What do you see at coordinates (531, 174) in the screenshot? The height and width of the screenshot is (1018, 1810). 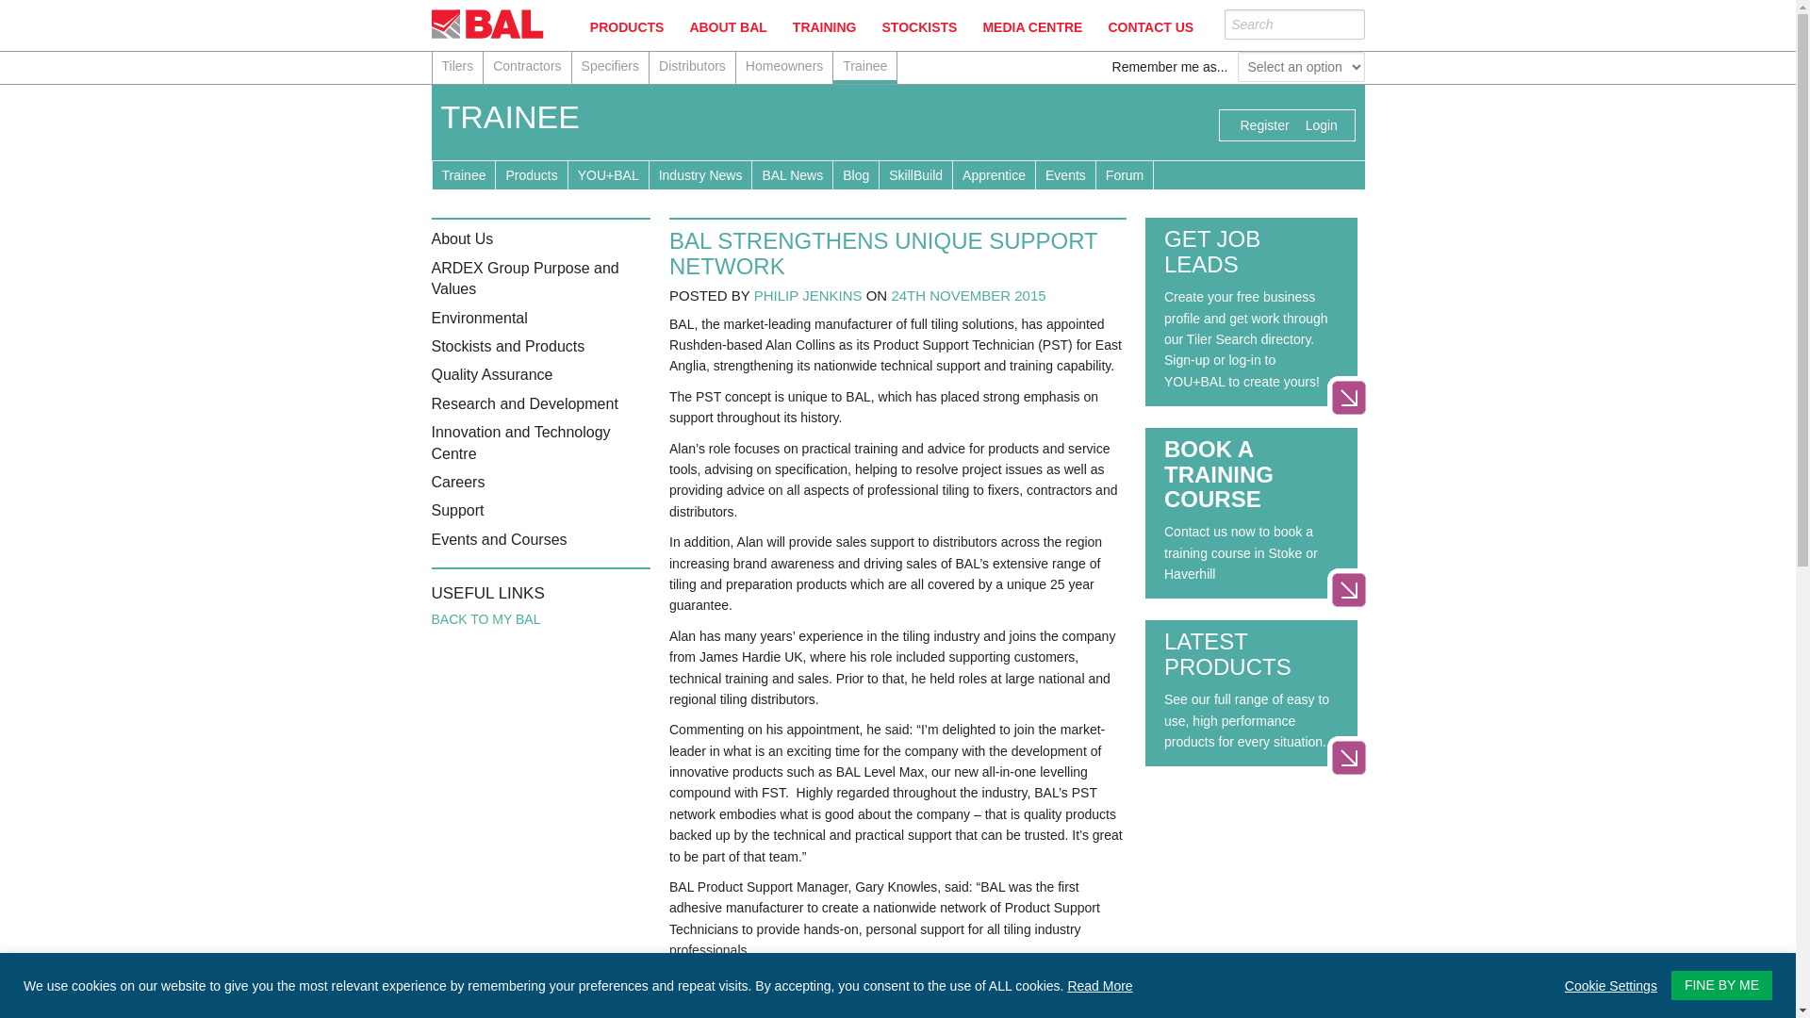 I see `Products` at bounding box center [531, 174].